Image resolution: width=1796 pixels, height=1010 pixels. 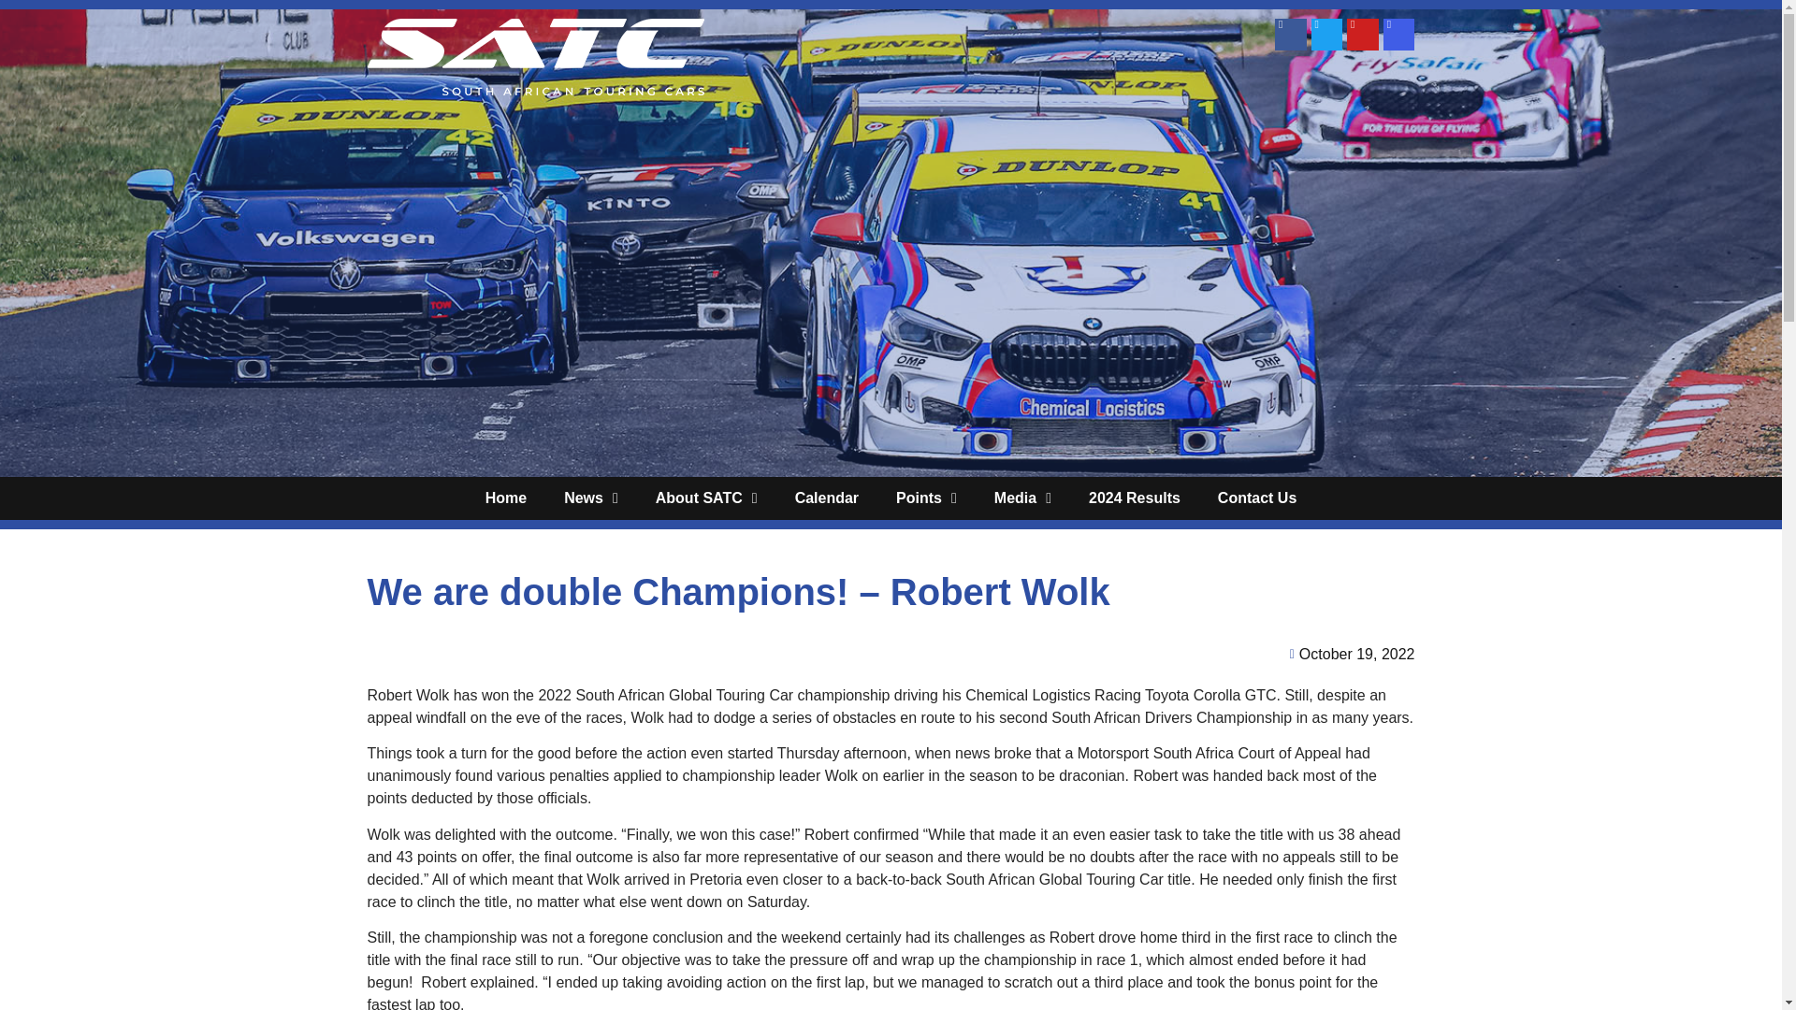 What do you see at coordinates (706, 498) in the screenshot?
I see `About SATC` at bounding box center [706, 498].